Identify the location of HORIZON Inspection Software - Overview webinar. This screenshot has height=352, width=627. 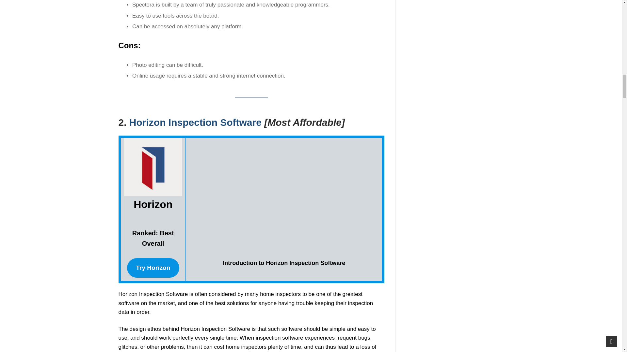
(284, 200).